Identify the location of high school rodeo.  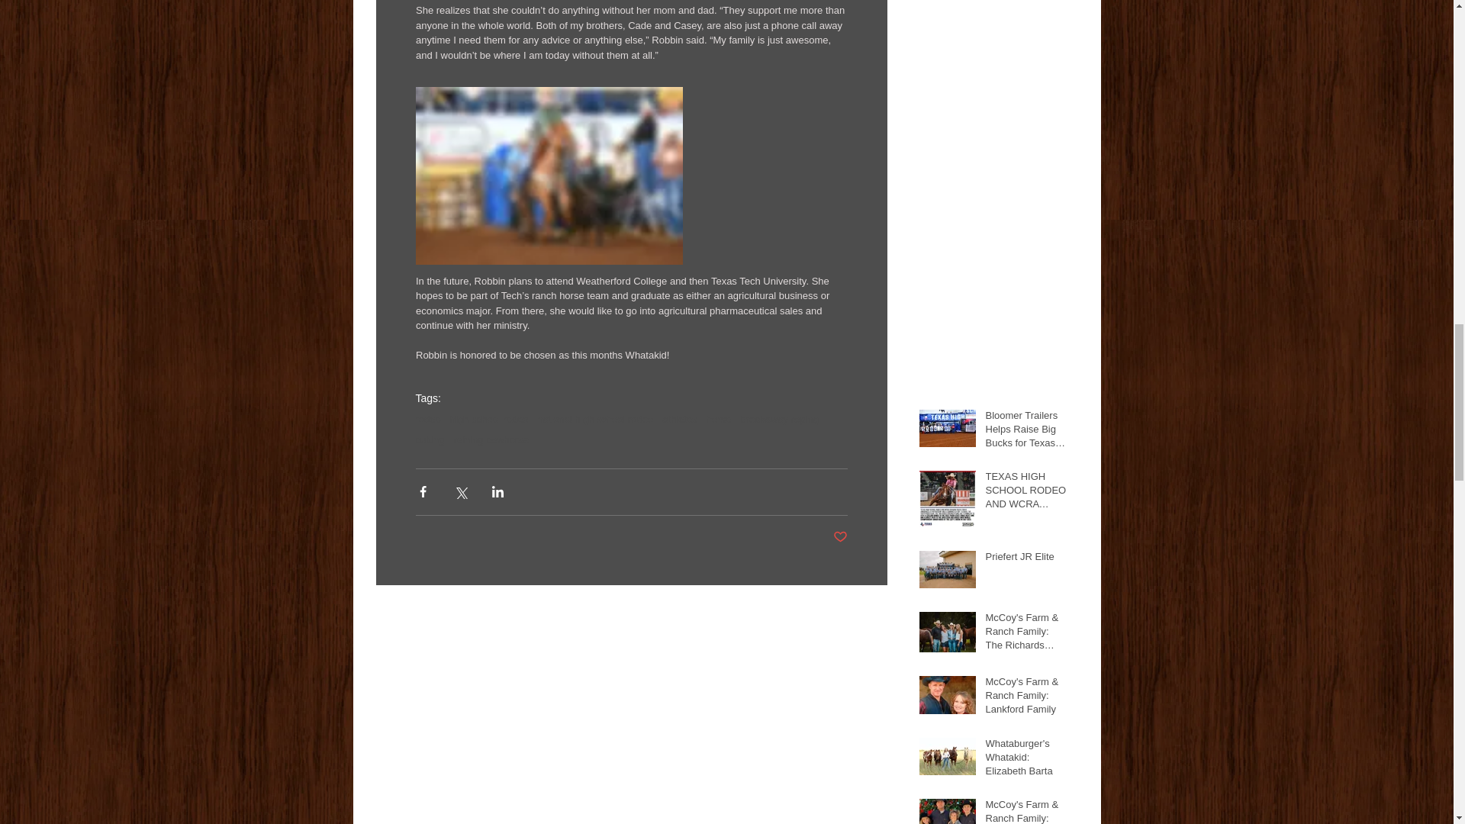
(489, 420).